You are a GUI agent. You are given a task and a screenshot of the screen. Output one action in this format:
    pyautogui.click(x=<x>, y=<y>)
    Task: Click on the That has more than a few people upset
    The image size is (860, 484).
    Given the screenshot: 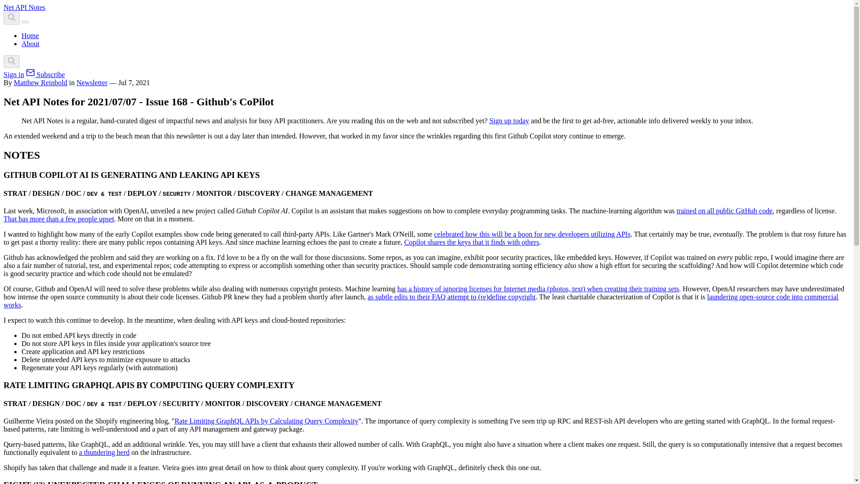 What is the action you would take?
    pyautogui.click(x=59, y=219)
    